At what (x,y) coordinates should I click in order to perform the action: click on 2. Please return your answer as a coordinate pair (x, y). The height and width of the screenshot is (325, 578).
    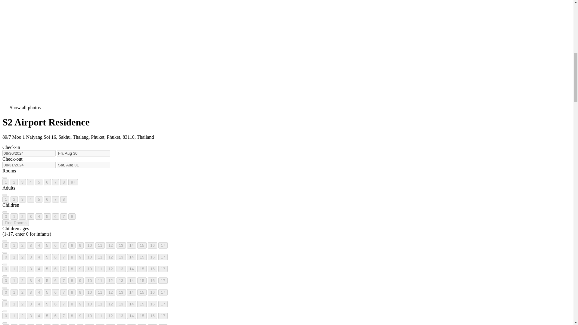
    Looking at the image, I should click on (22, 216).